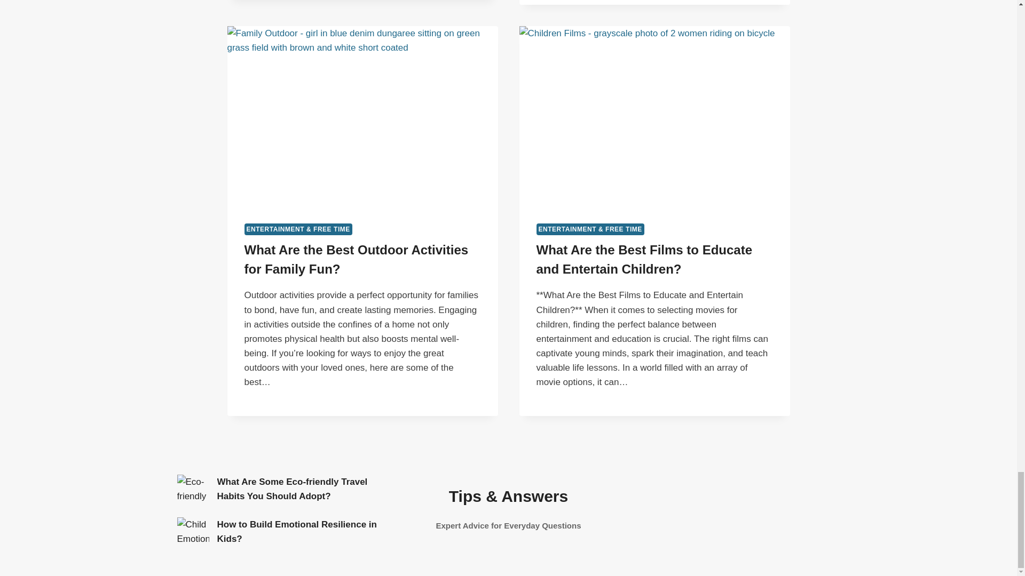  I want to click on What Are Some Eco-friendly Travel Habits You Should Adopt?, so click(193, 491).